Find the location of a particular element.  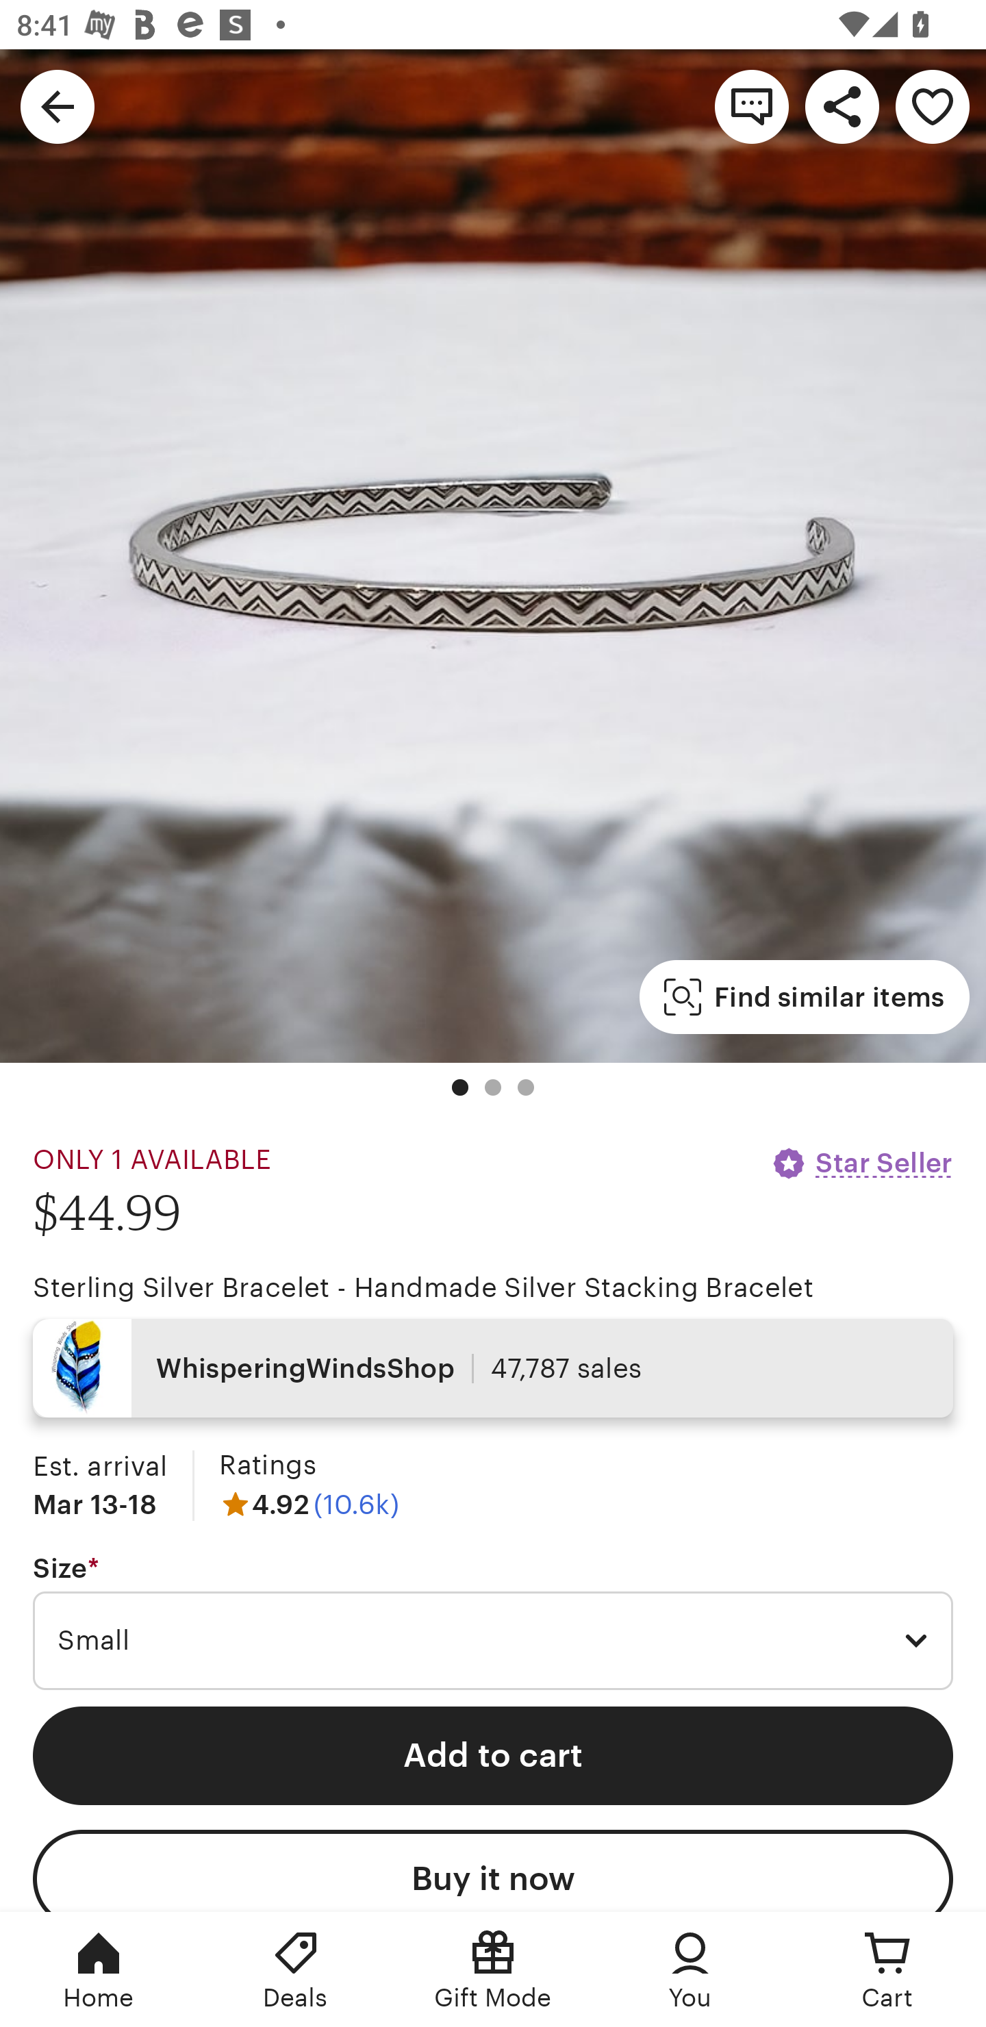

Contact shop is located at coordinates (752, 105).